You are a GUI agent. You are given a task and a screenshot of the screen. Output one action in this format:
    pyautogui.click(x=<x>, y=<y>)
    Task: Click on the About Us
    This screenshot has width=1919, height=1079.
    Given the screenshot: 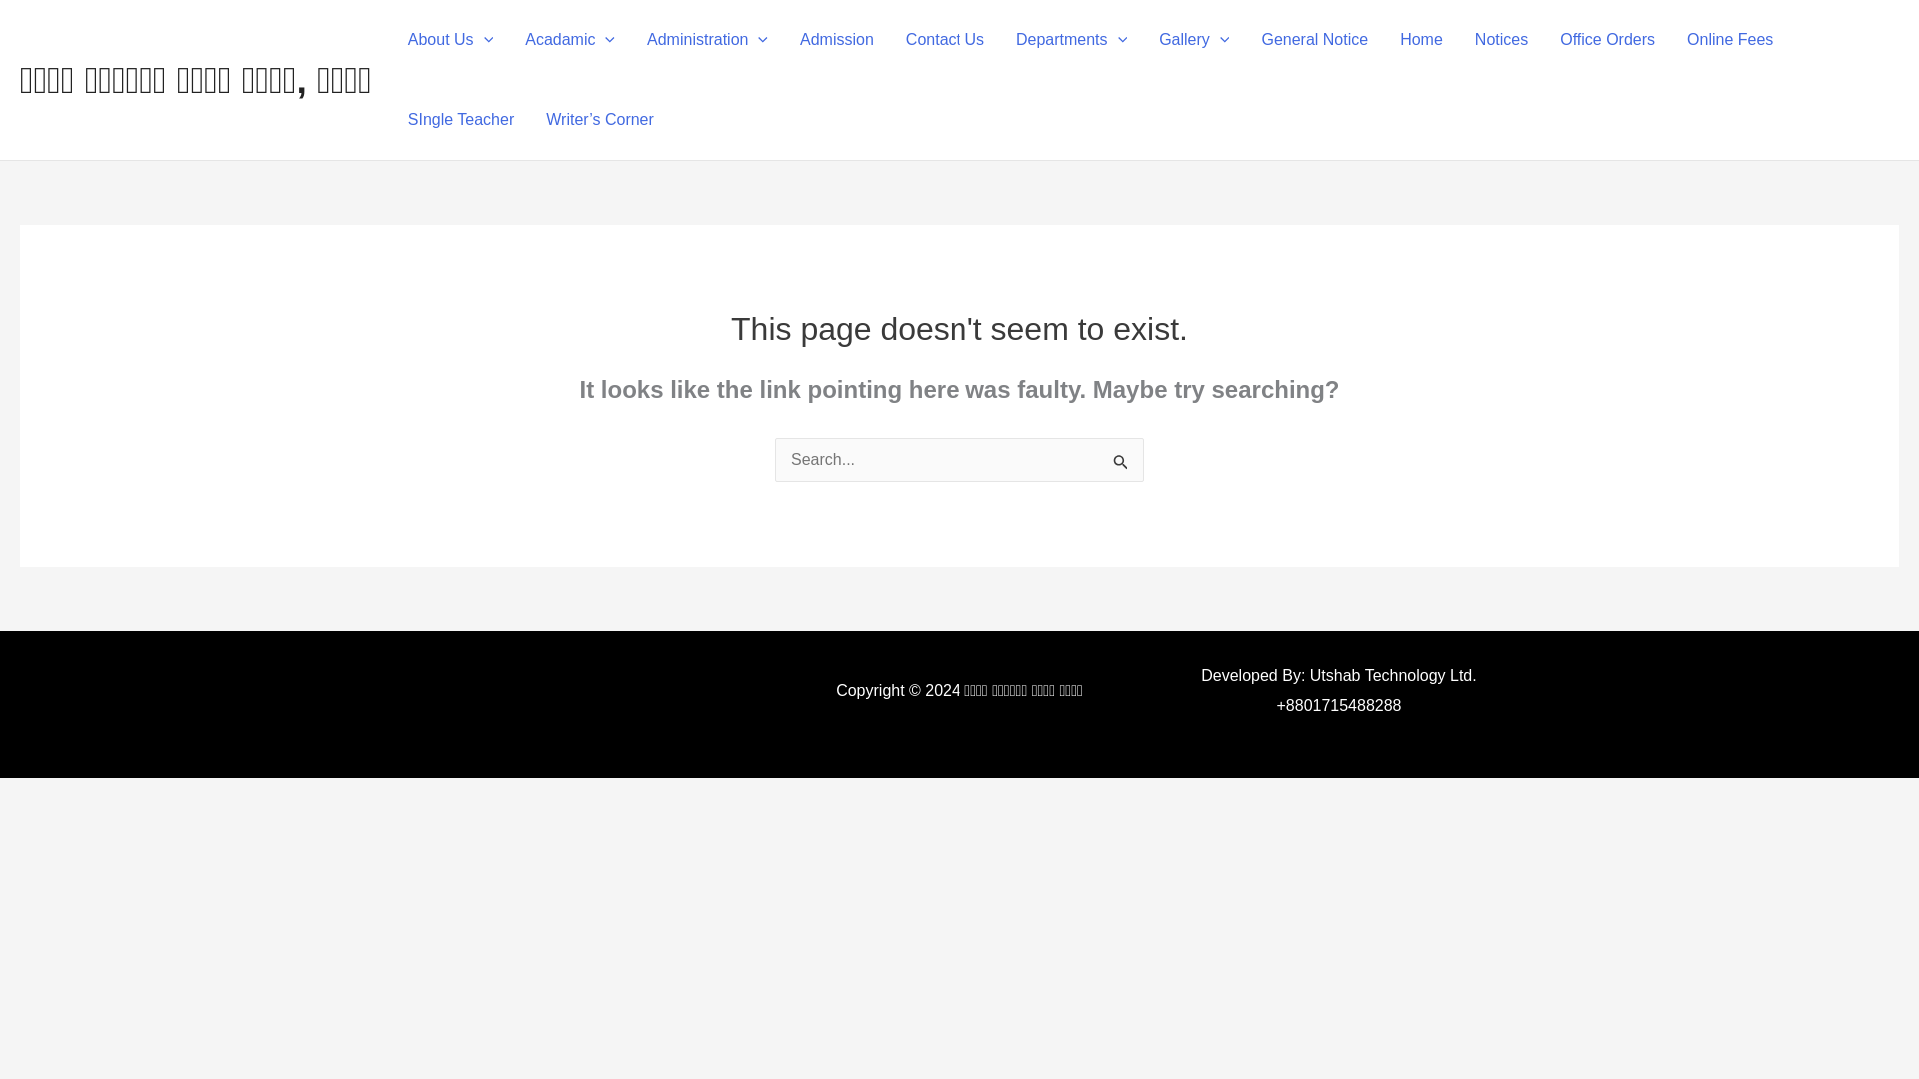 What is the action you would take?
    pyautogui.click(x=450, y=40)
    